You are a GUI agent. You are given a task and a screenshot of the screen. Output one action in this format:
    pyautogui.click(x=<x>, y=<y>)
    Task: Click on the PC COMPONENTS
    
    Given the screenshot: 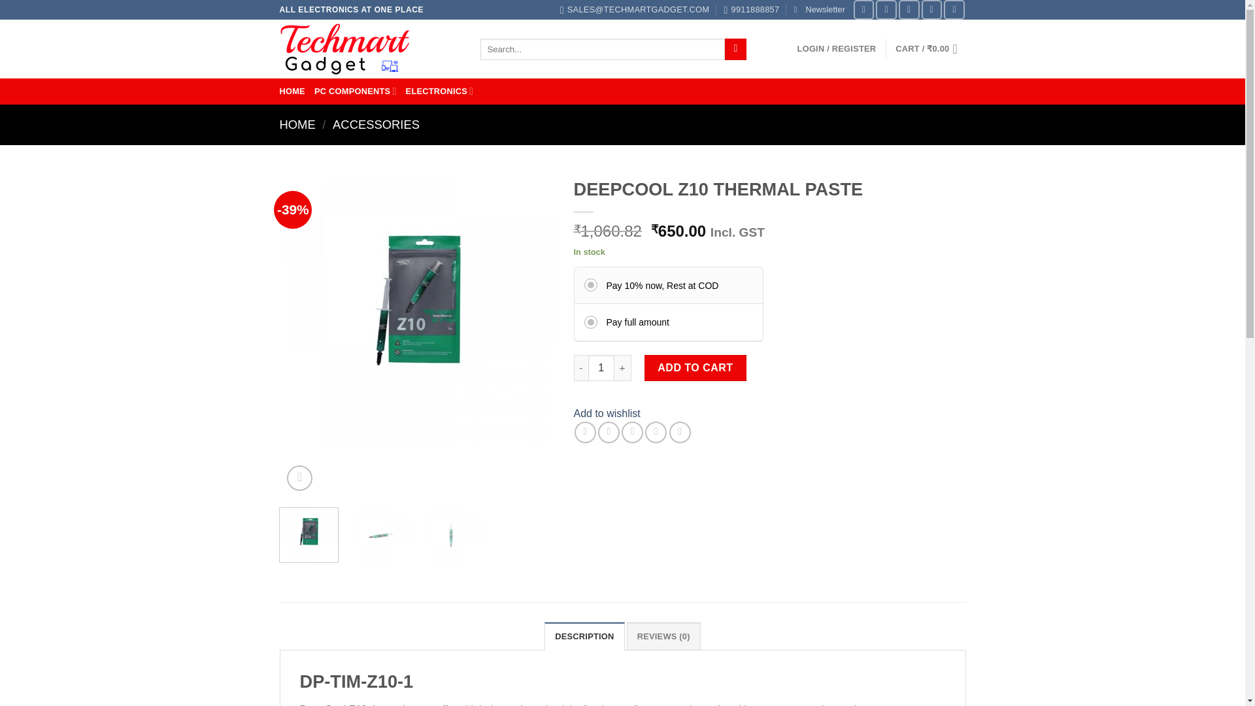 What is the action you would take?
    pyautogui.click(x=356, y=90)
    